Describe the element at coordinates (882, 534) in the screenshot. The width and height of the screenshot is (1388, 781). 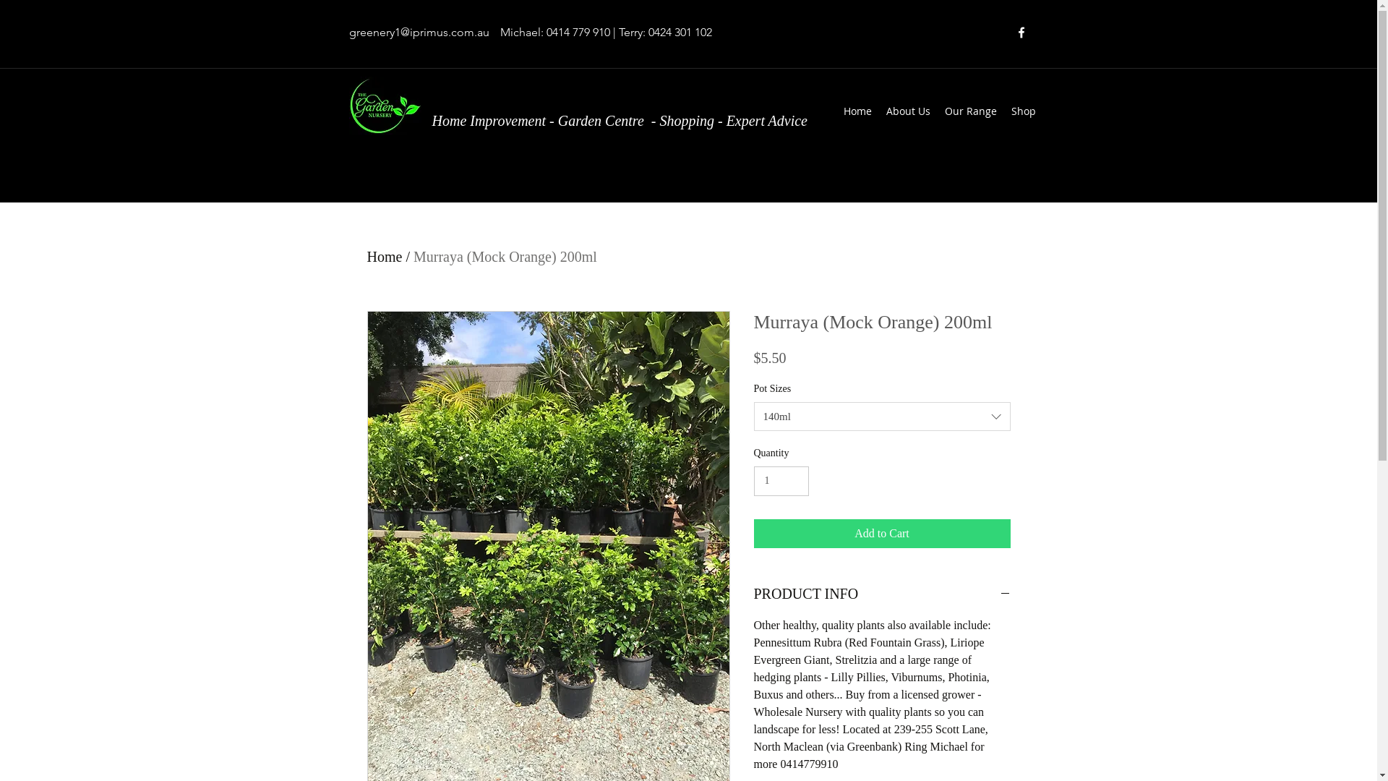
I see `Add to Cart` at that location.